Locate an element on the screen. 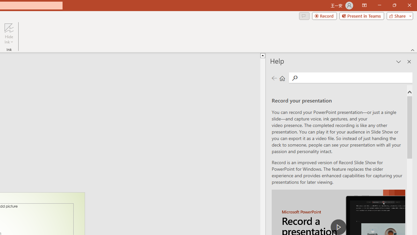 This screenshot has height=235, width=417. play Record a Presentation is located at coordinates (338, 227).